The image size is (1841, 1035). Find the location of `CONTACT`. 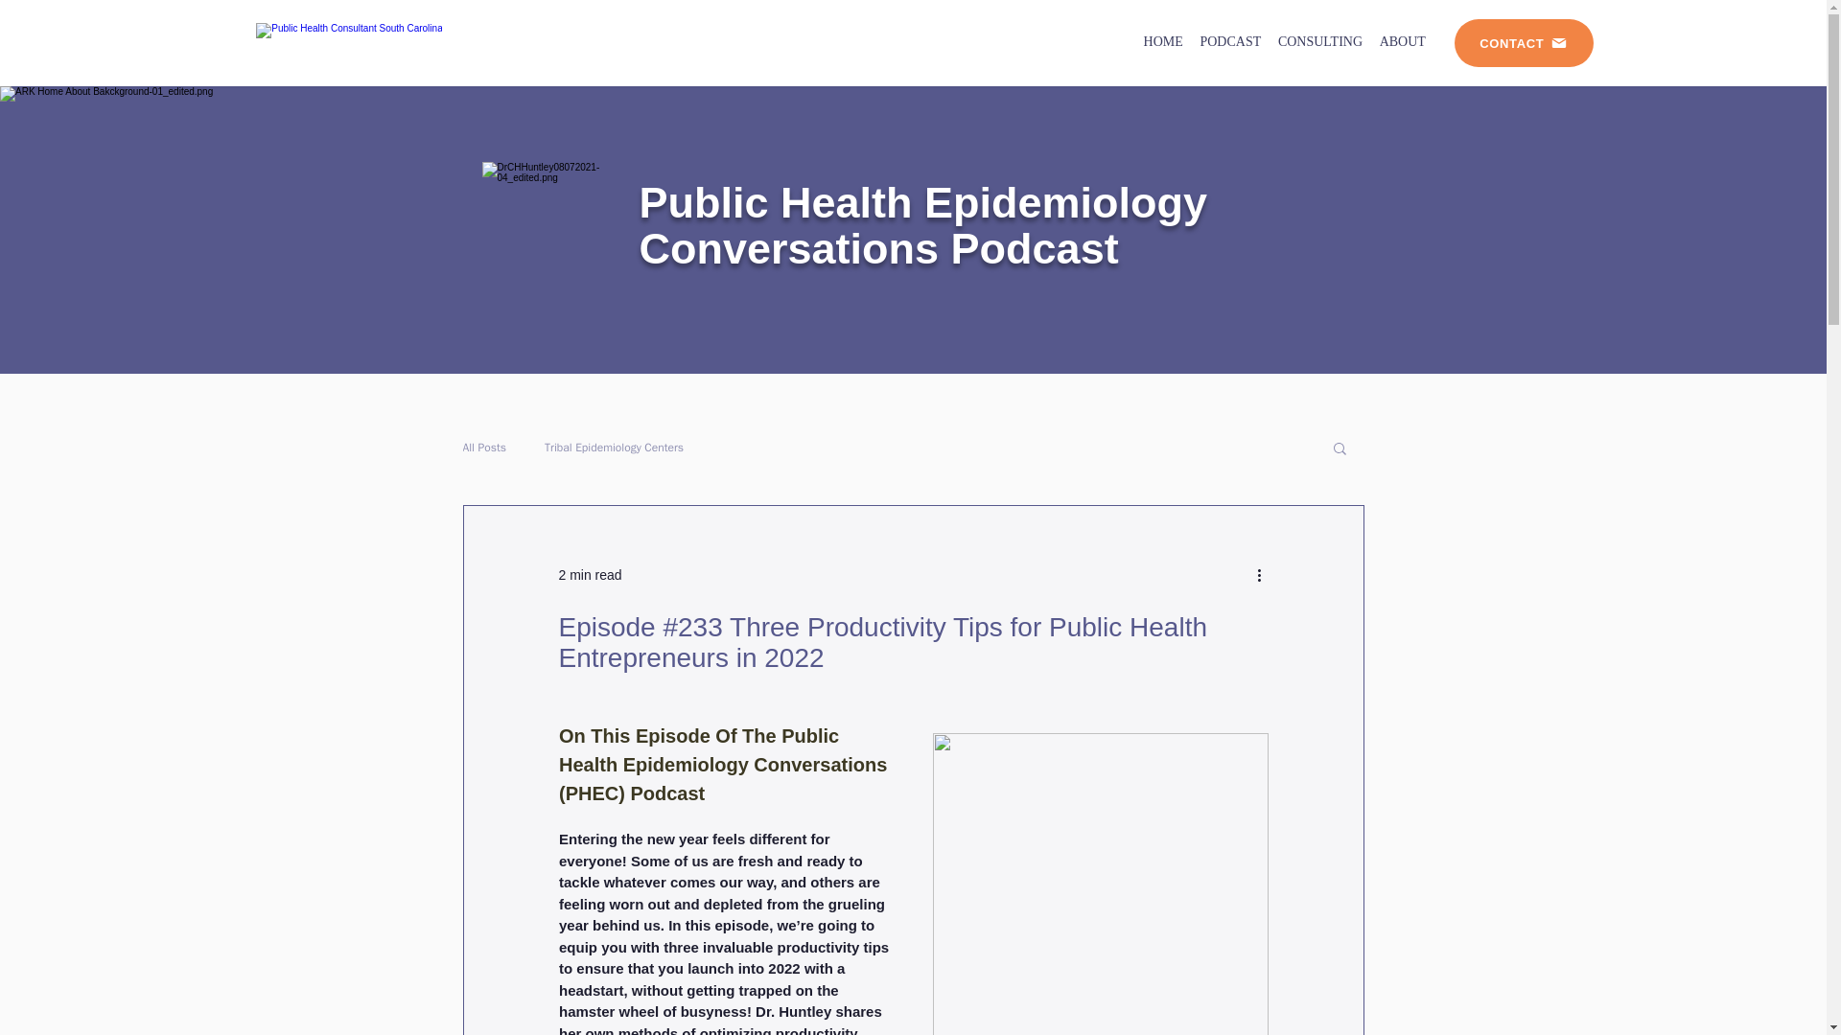

CONTACT is located at coordinates (1163, 41).